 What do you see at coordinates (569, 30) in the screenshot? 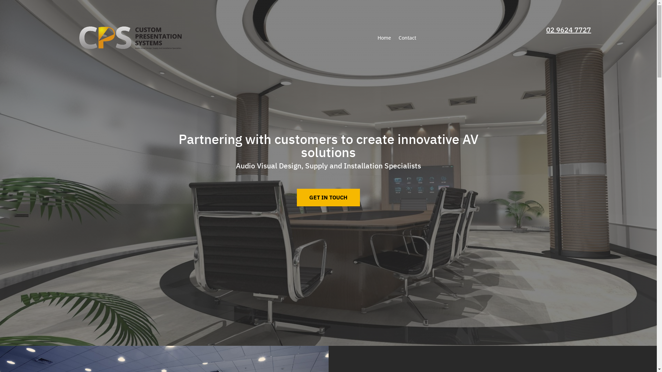
I see `02 9624 7727` at bounding box center [569, 30].